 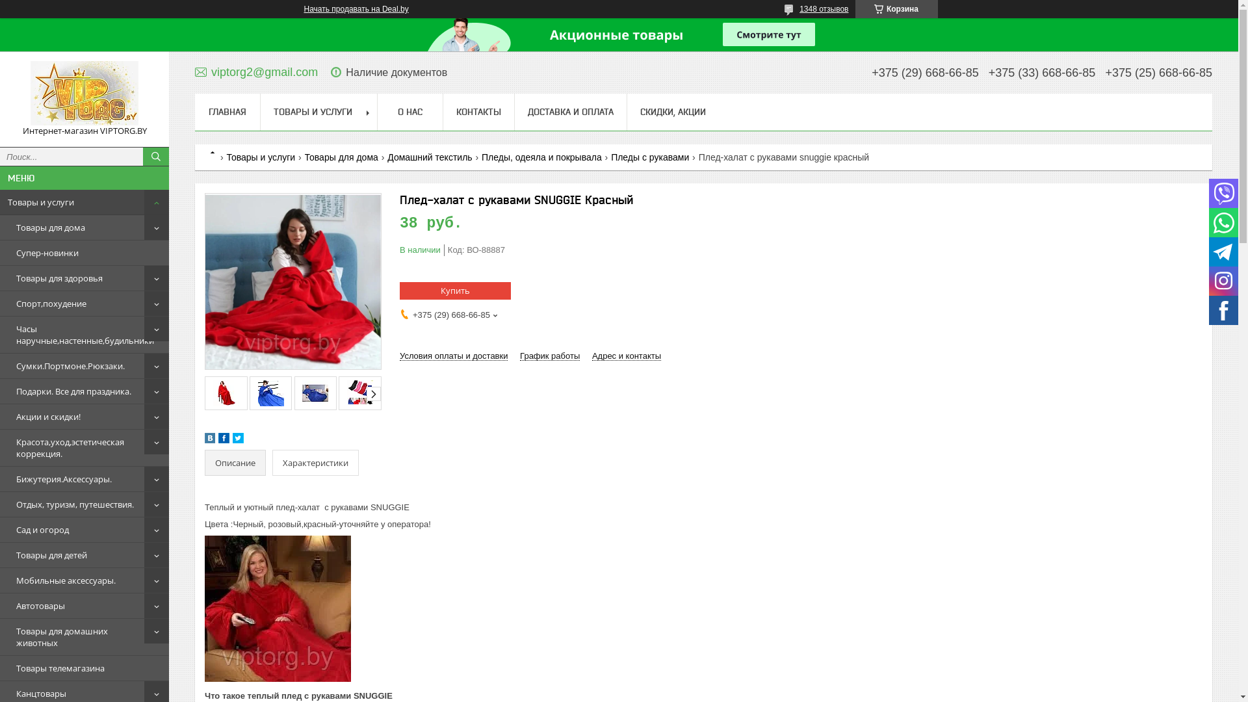 I want to click on twitter, so click(x=238, y=441).